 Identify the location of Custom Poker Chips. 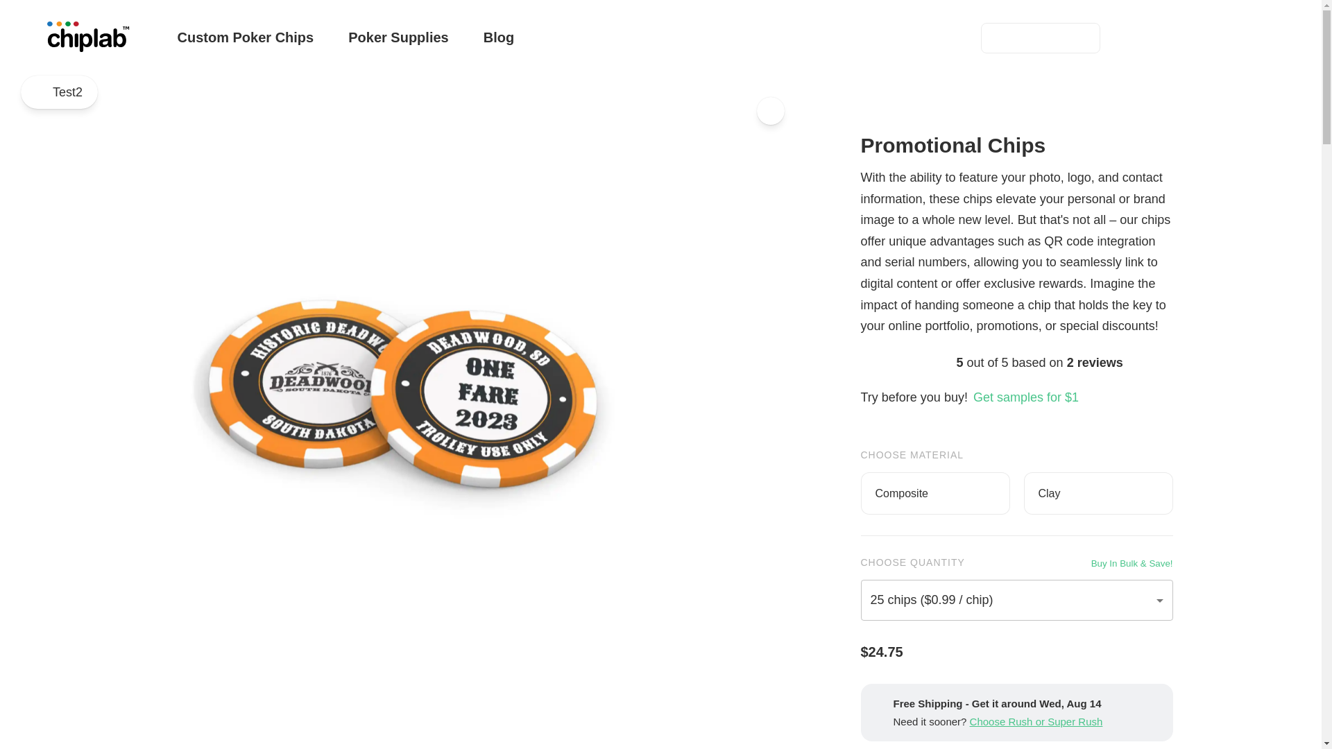
(561, 37).